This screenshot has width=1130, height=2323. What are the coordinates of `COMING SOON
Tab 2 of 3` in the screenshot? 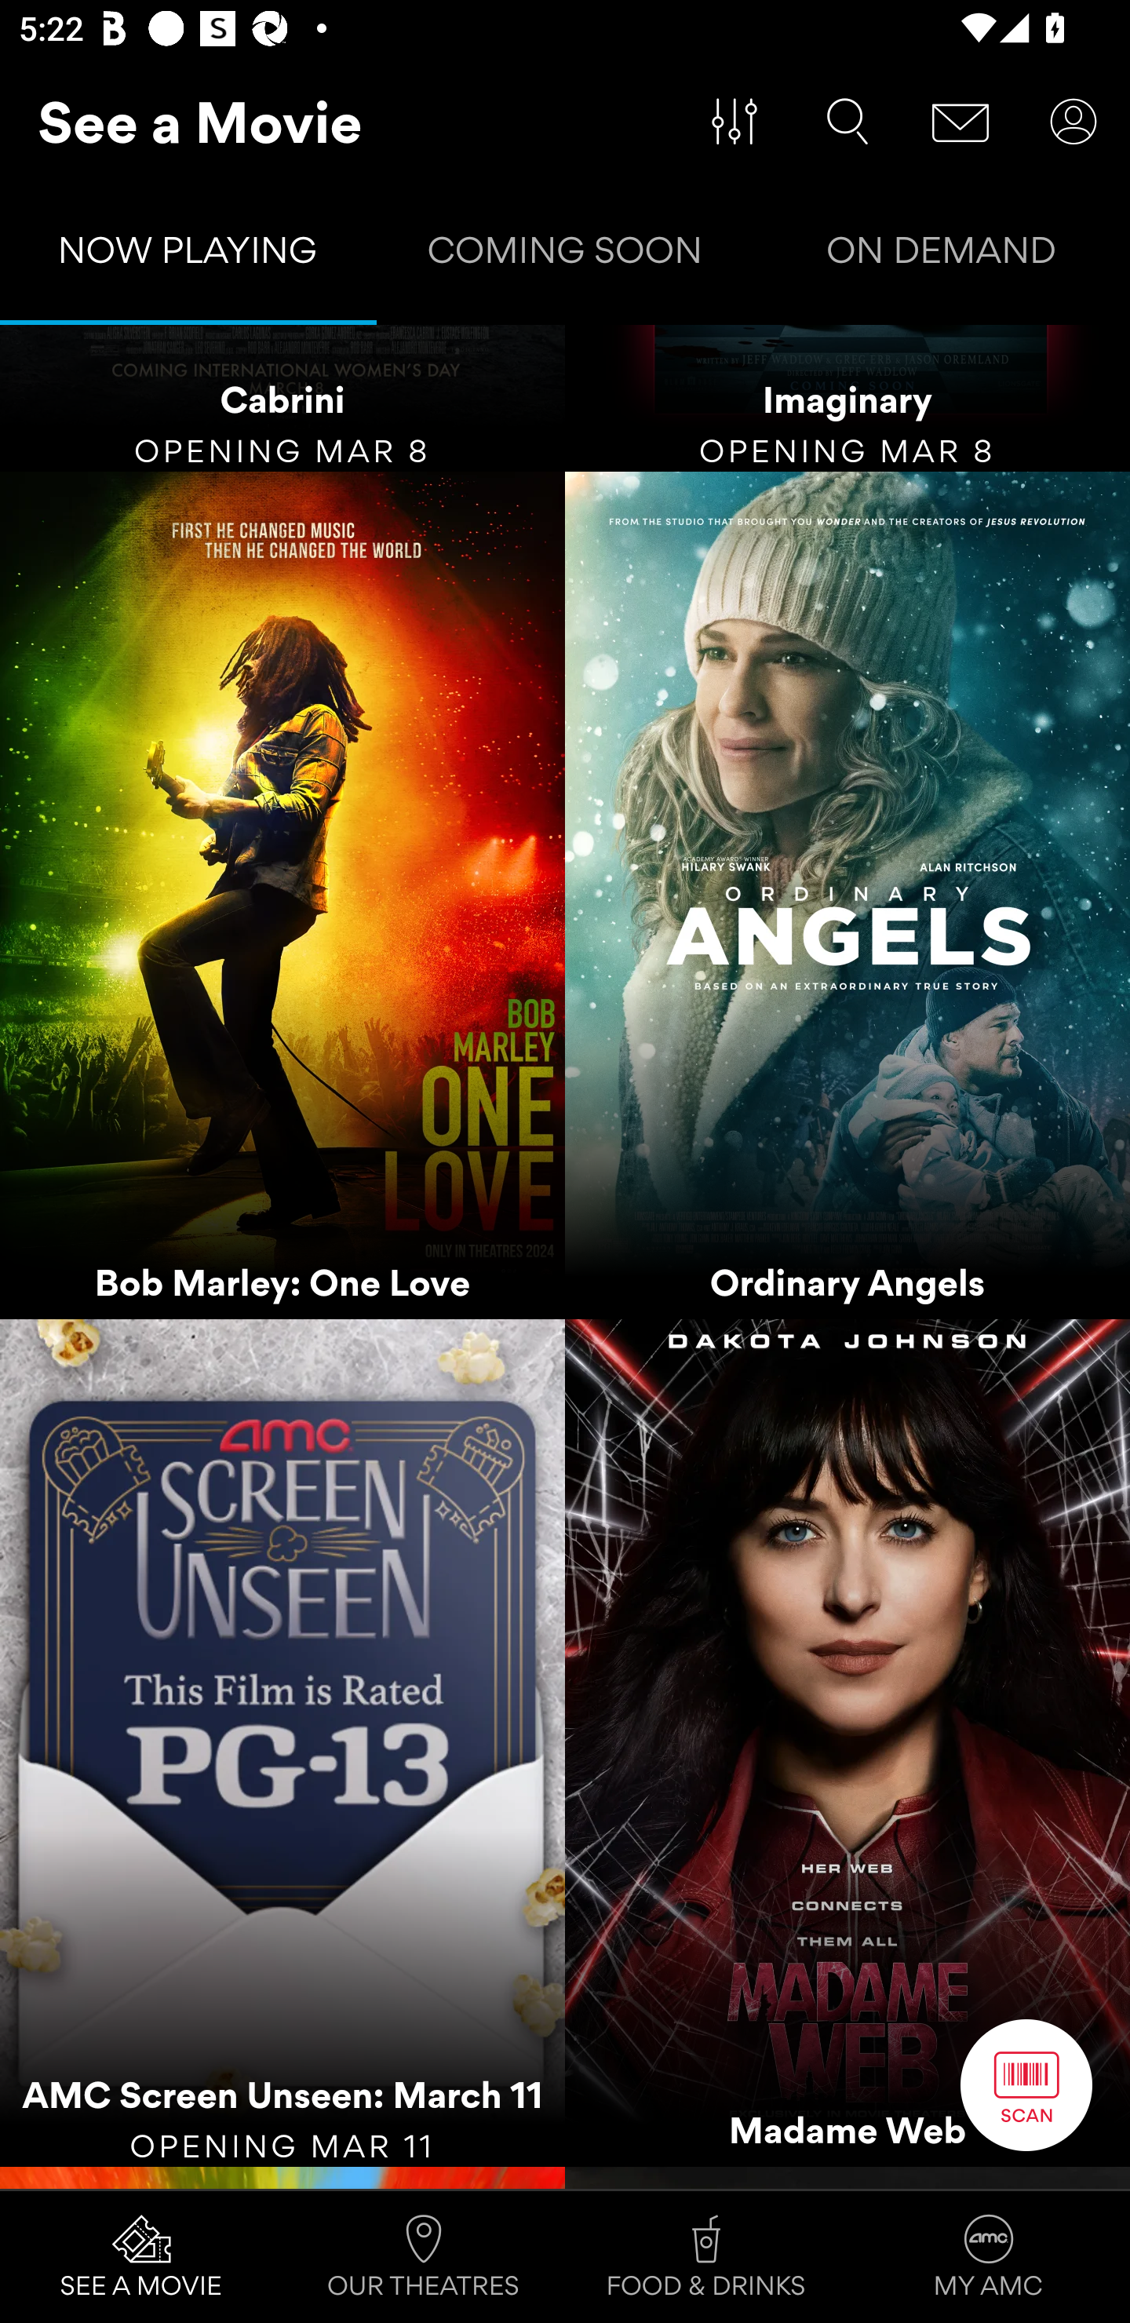 It's located at (565, 256).